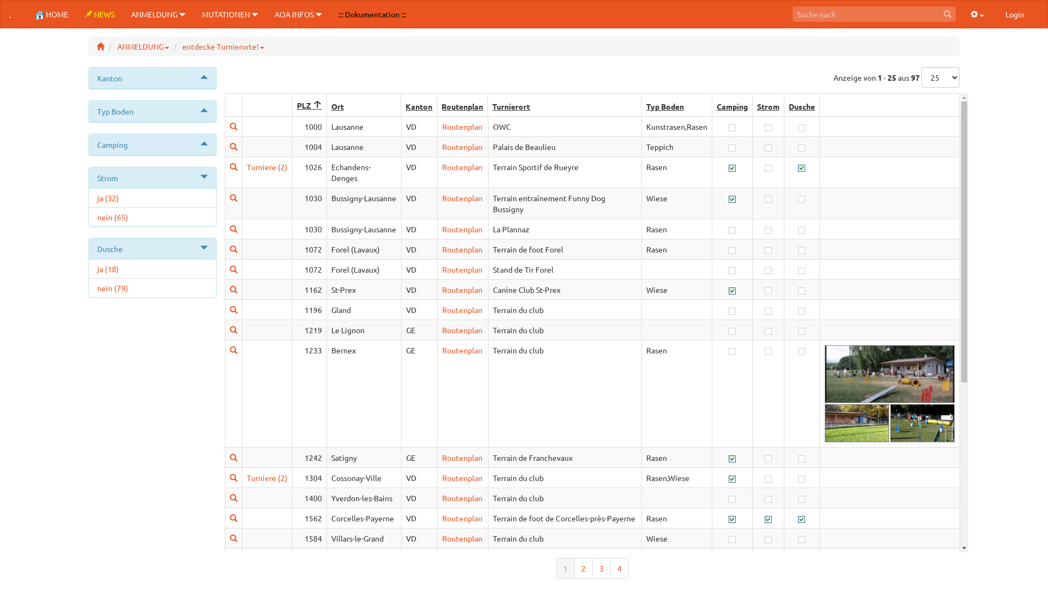  Describe the element at coordinates (234, 229) in the screenshot. I see `Datensatzanzeige` at that location.